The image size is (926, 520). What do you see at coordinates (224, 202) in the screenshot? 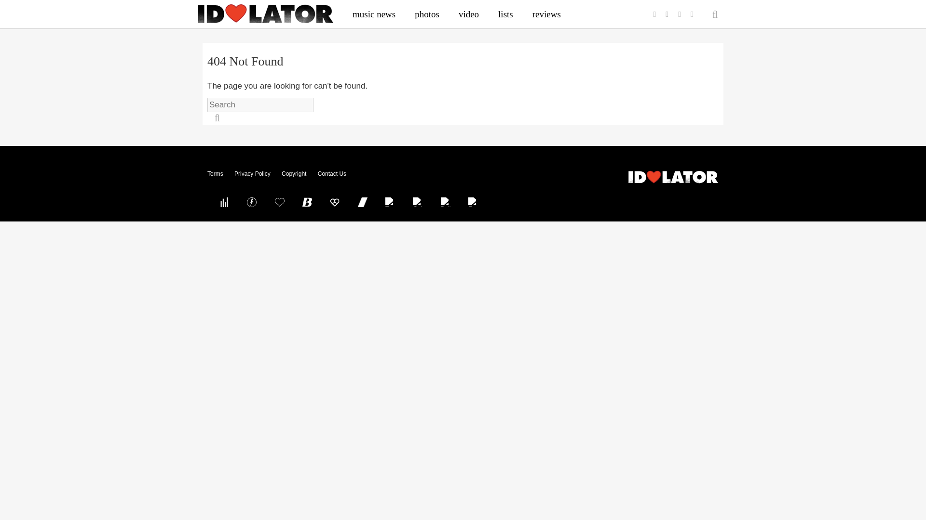
I see `Pure Volume` at bounding box center [224, 202].